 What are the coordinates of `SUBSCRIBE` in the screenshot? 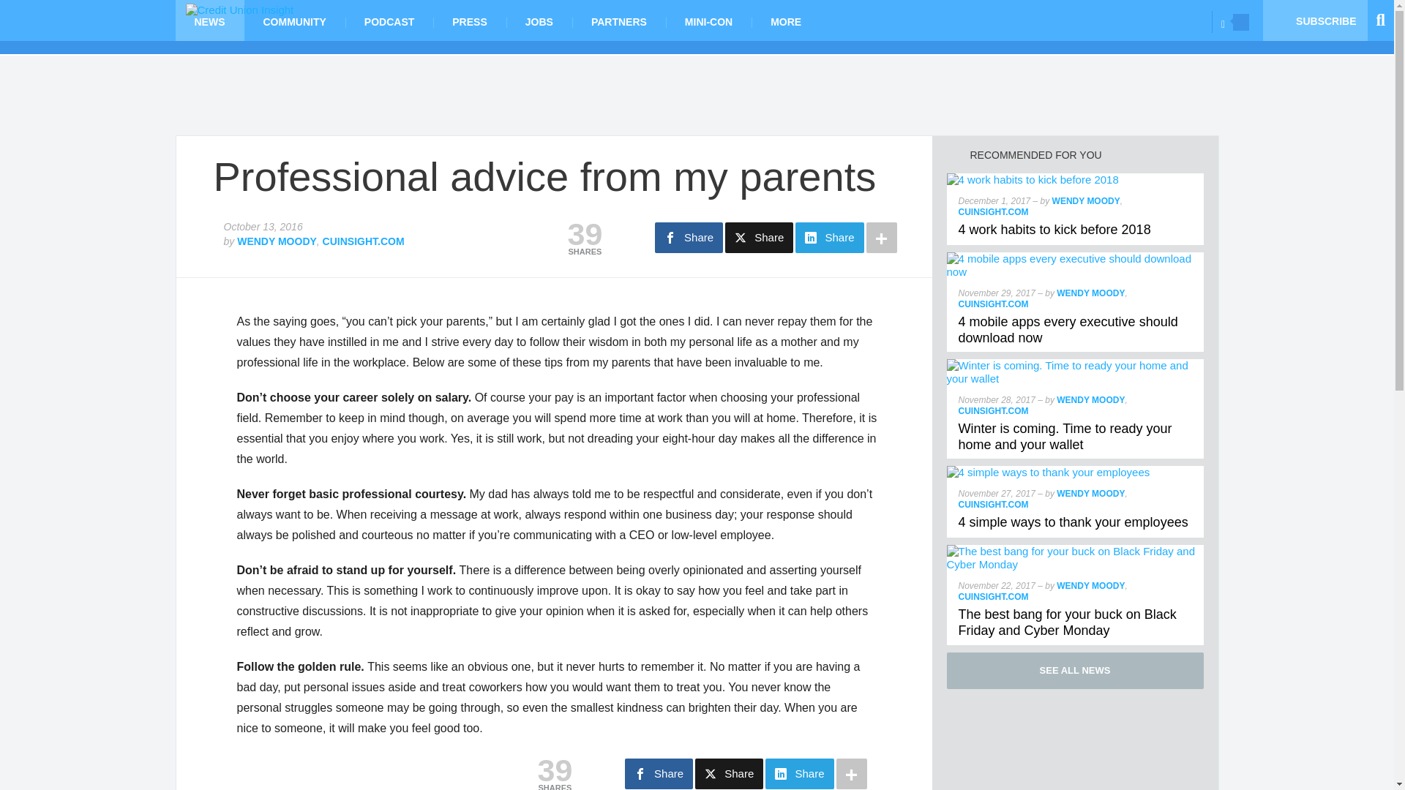 It's located at (1315, 20).